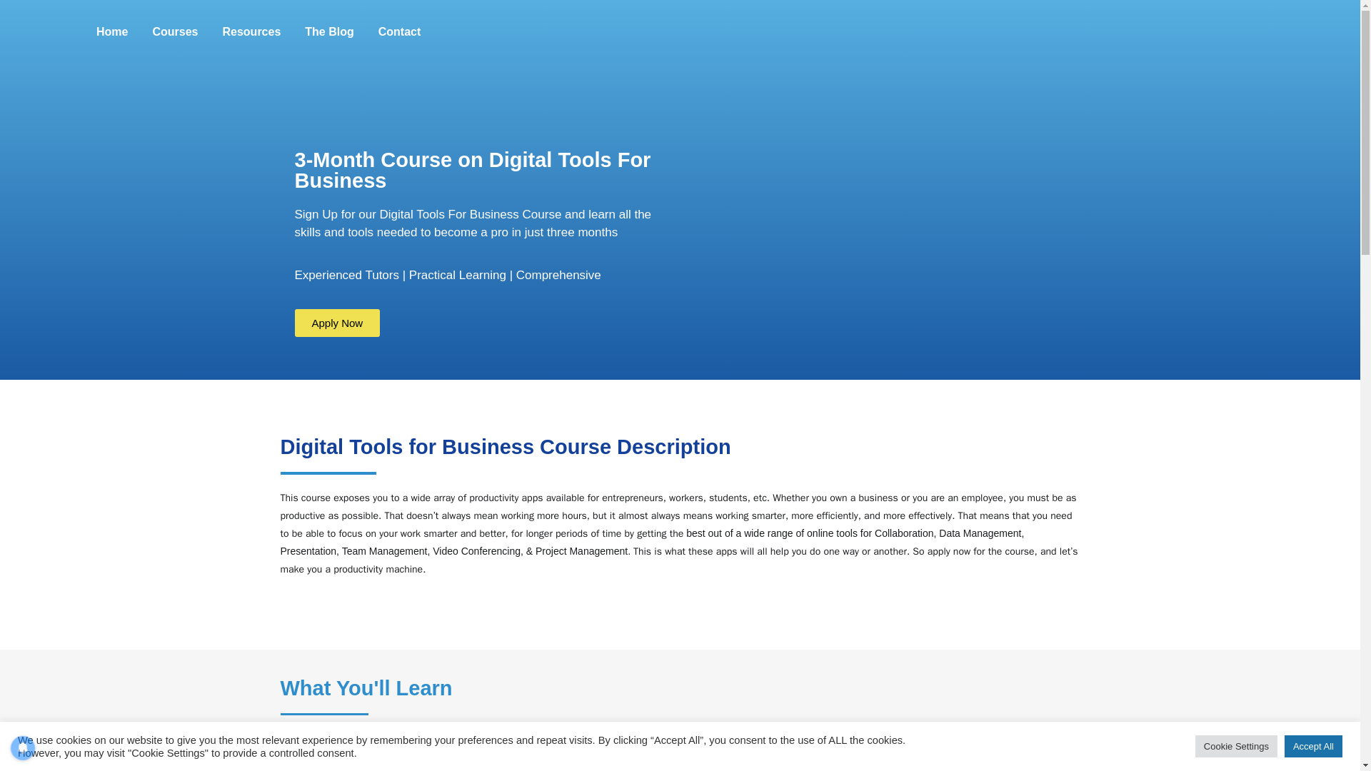 Image resolution: width=1371 pixels, height=771 pixels. What do you see at coordinates (329, 31) in the screenshot?
I see `The Blog` at bounding box center [329, 31].